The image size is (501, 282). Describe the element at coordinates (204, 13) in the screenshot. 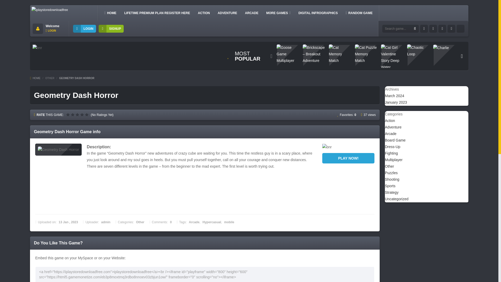

I see `ACTION` at that location.